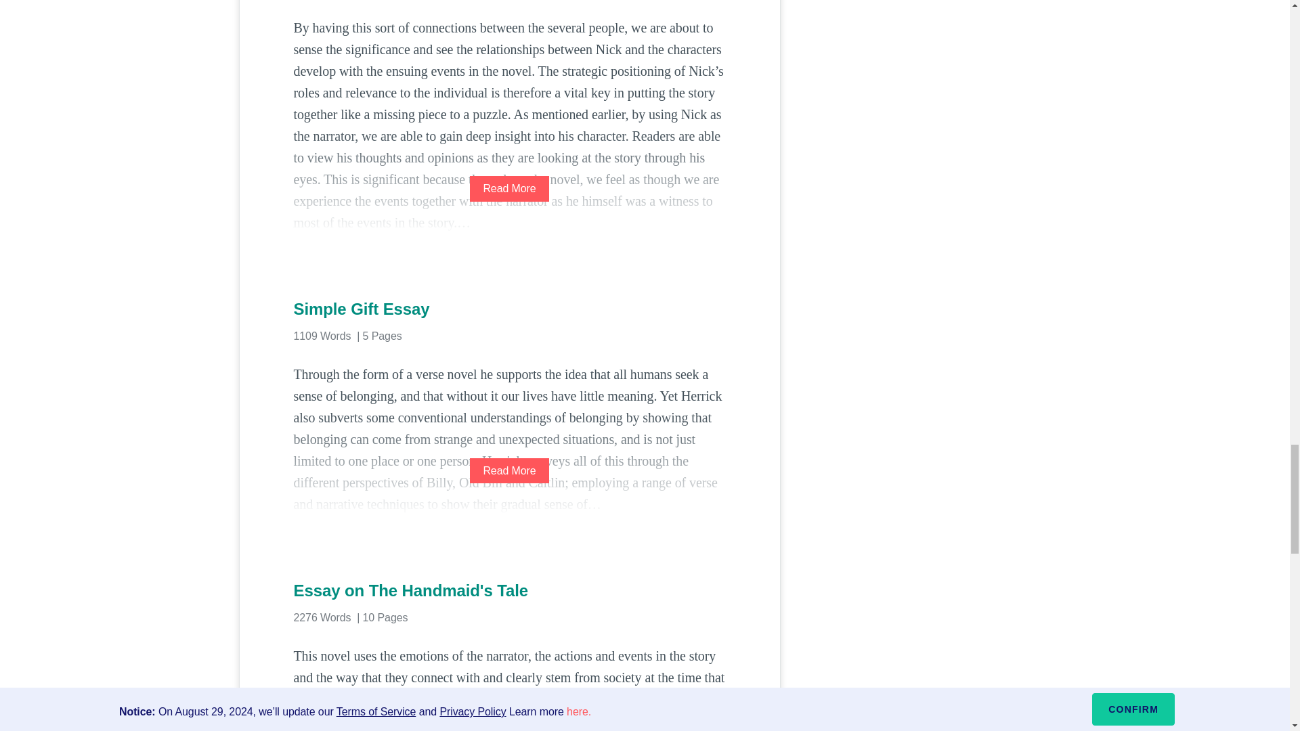  What do you see at coordinates (509, 470) in the screenshot?
I see `Read More` at bounding box center [509, 470].